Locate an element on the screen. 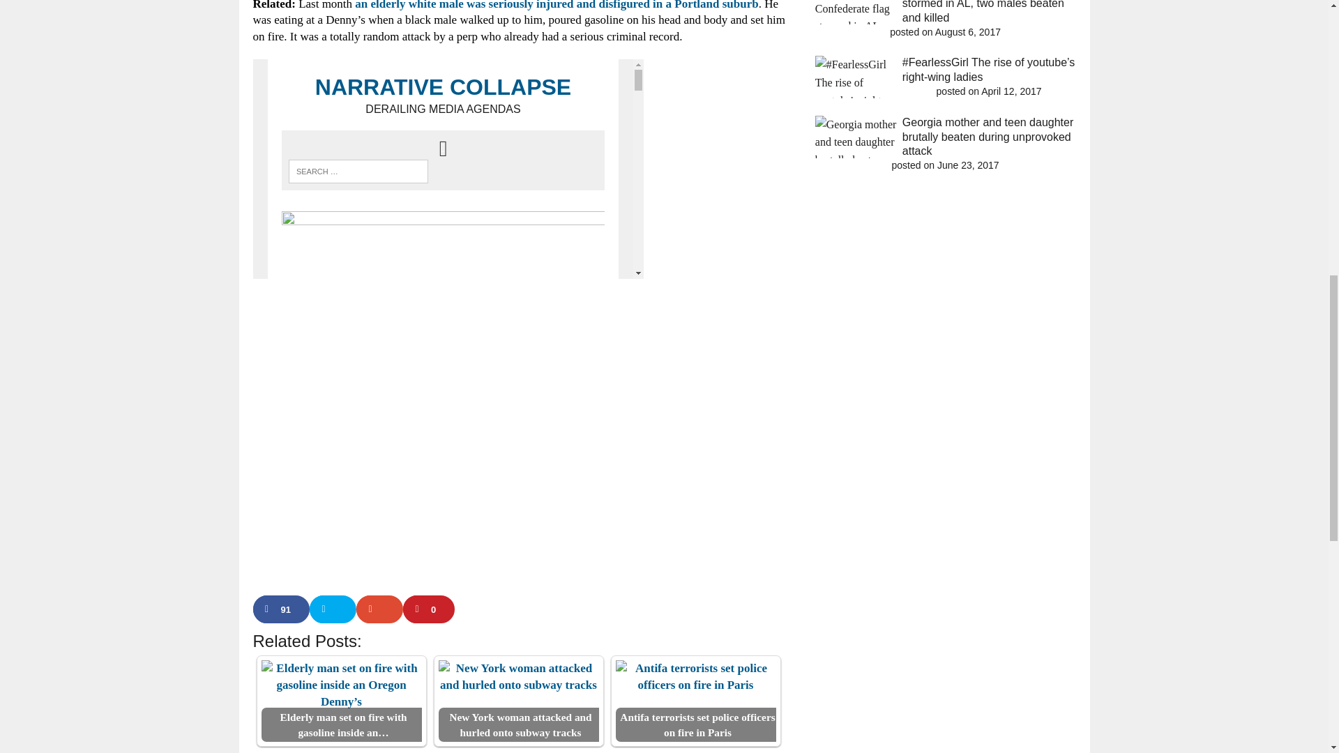 This screenshot has width=1339, height=753. 91 is located at coordinates (280, 609).